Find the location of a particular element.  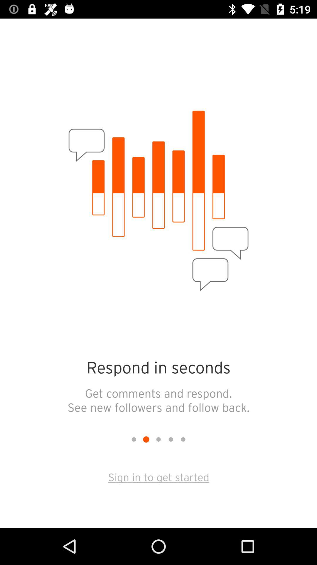

click sign in to item is located at coordinates (158, 477).